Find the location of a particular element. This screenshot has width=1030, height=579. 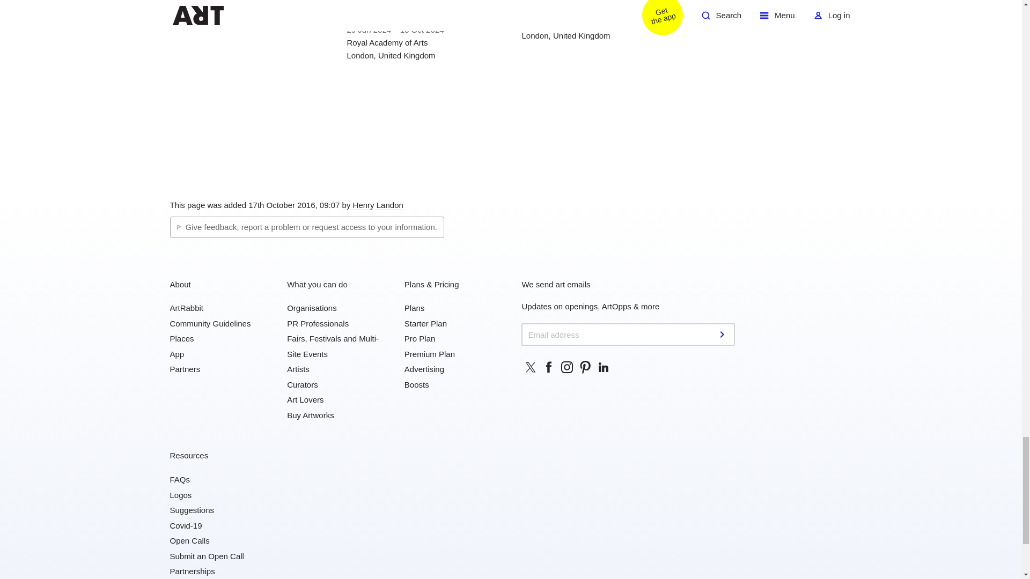

submit is located at coordinates (723, 334).